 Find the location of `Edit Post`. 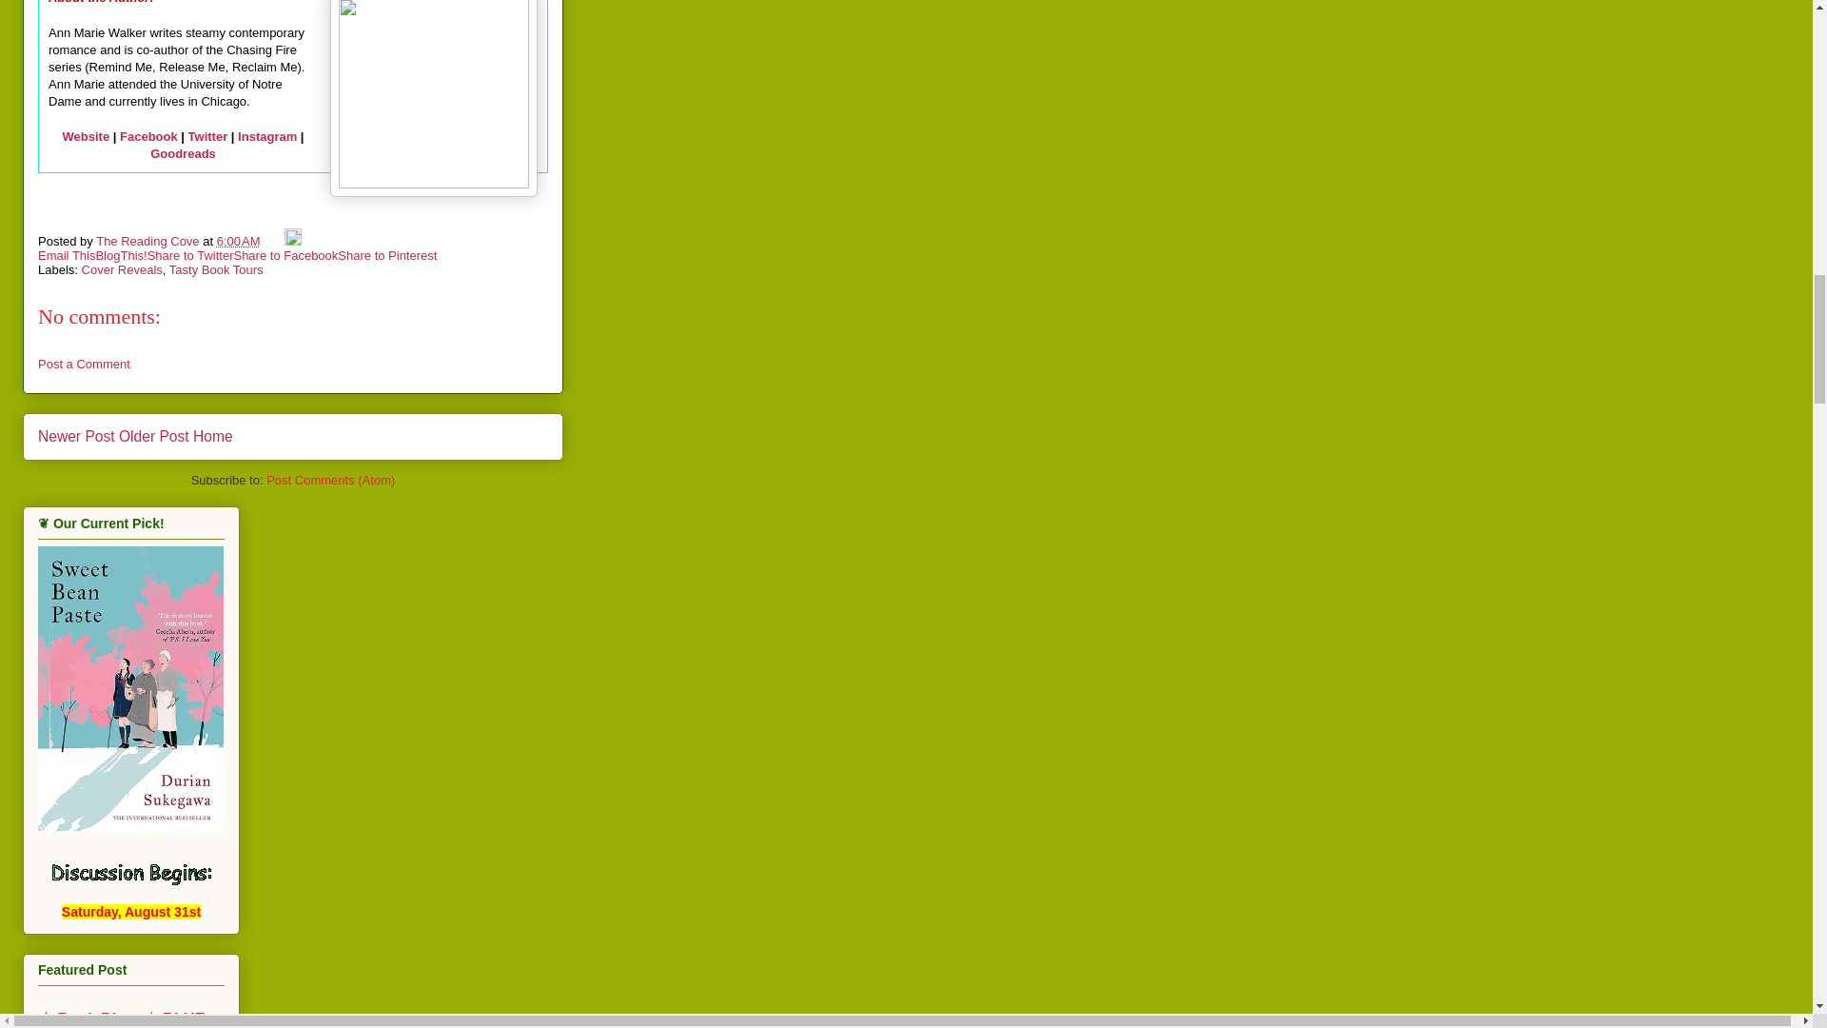

Edit Post is located at coordinates (293, 242).